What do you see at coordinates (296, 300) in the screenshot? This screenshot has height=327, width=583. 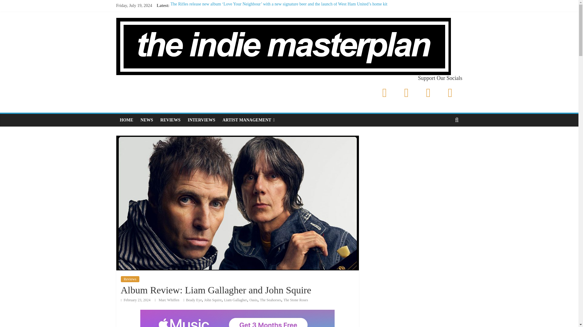 I see `The Stone Roses` at bounding box center [296, 300].